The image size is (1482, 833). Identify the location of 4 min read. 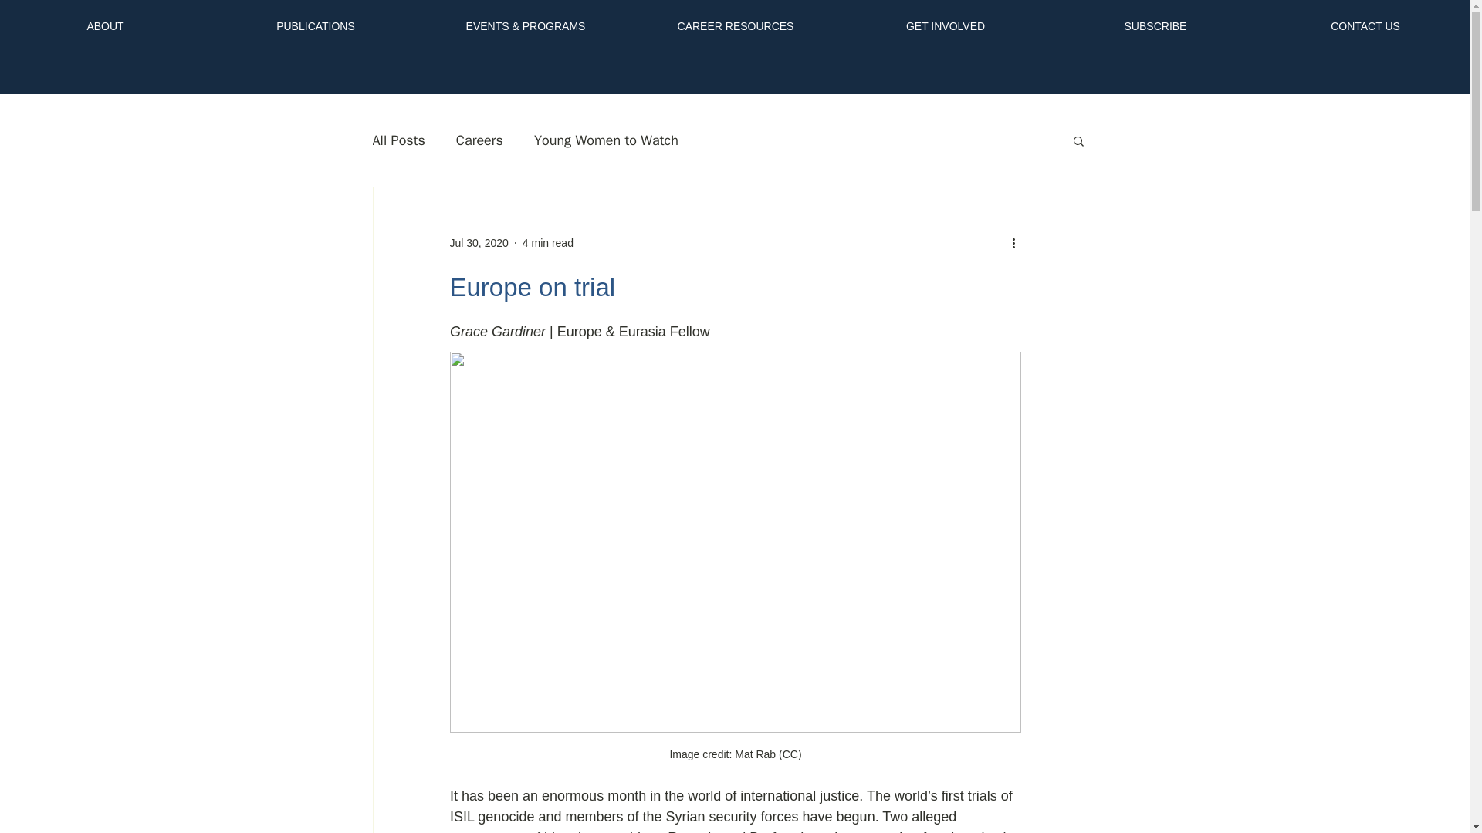
(548, 241).